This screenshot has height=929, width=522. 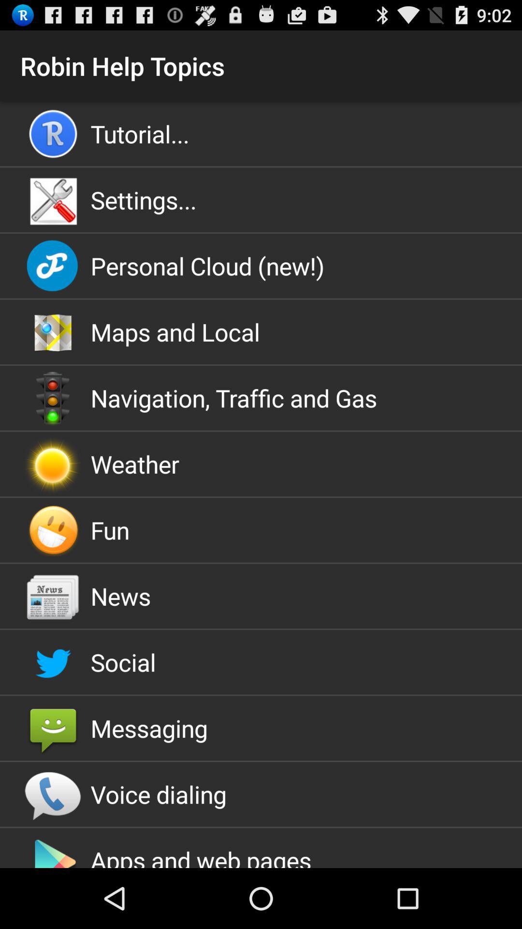 What do you see at coordinates (261, 596) in the screenshot?
I see `turn off the app below the  fun item` at bounding box center [261, 596].